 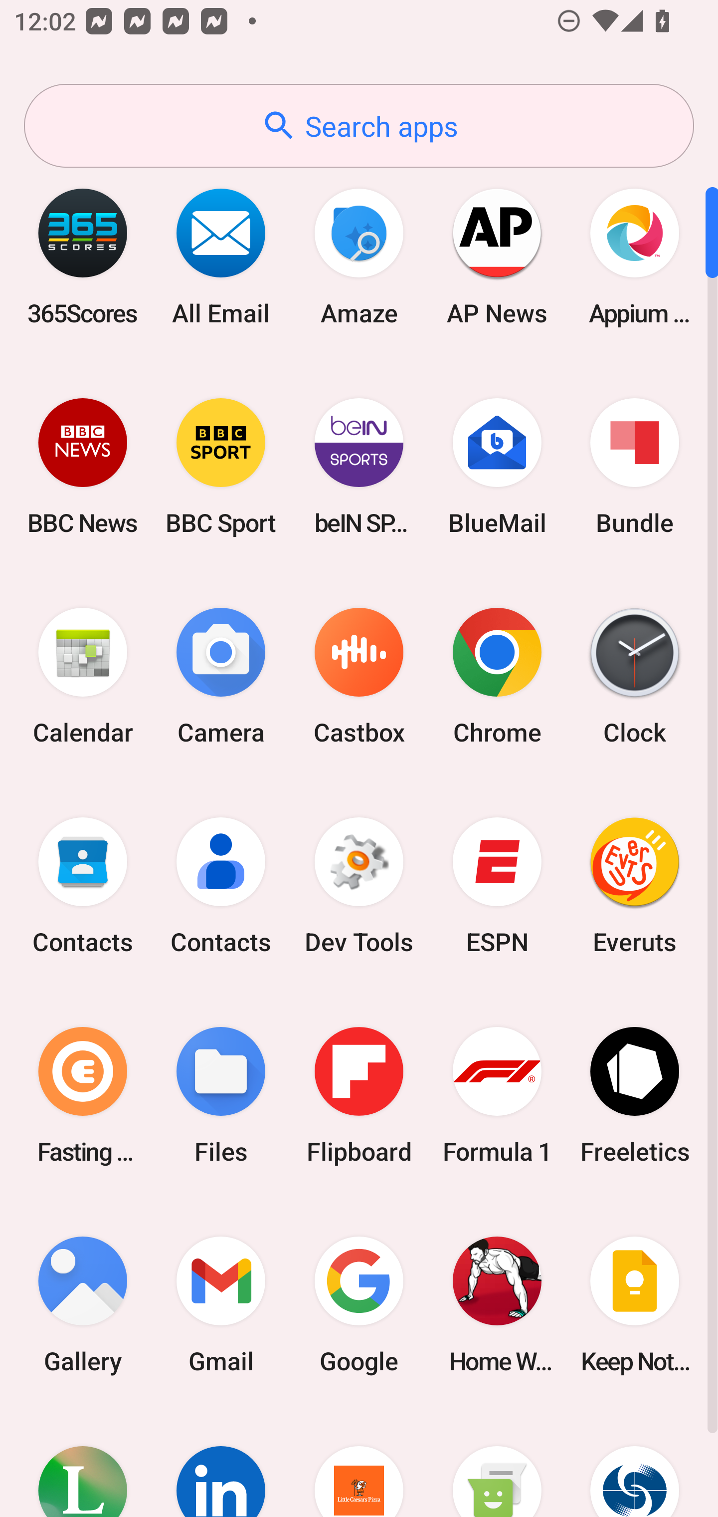 I want to click on Bundle, so click(x=635, y=466).